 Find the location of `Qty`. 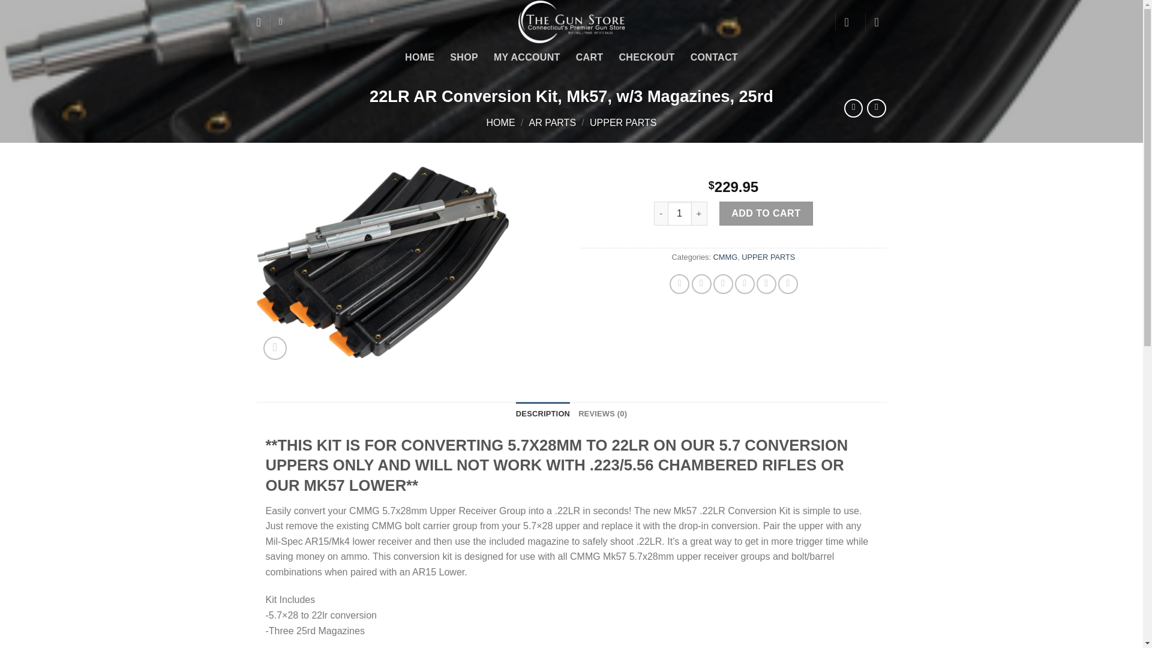

Qty is located at coordinates (680, 213).